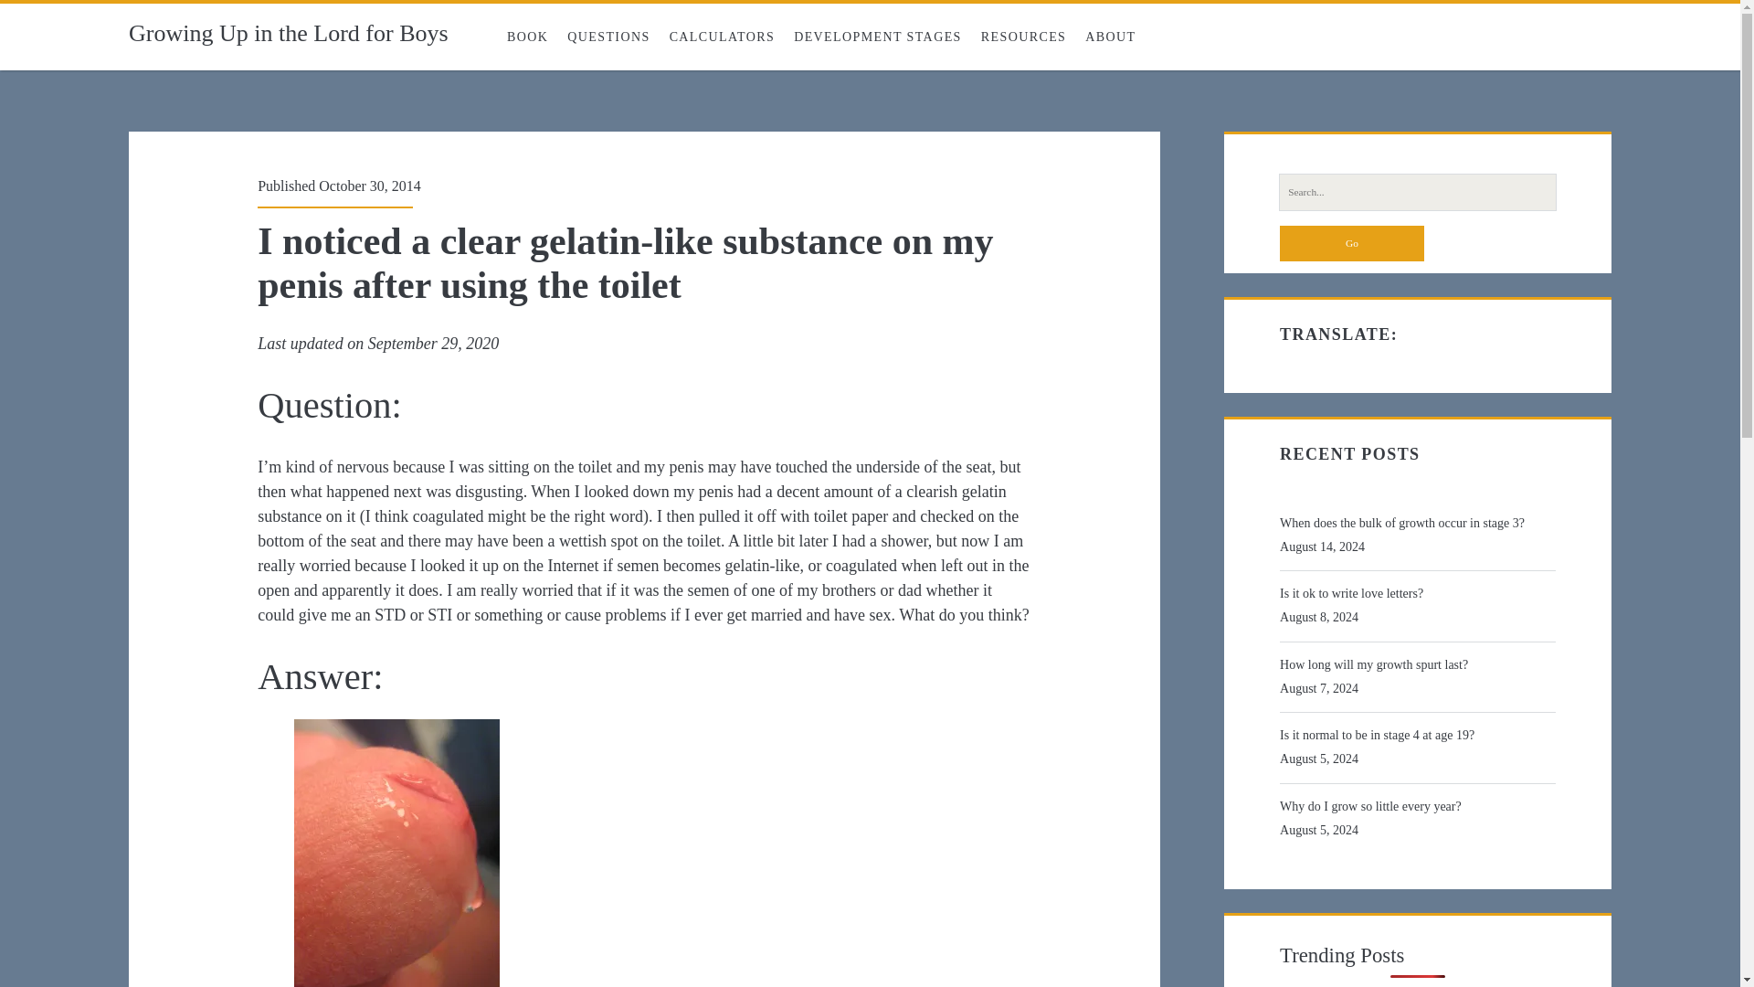  I want to click on DEVELOPMENT STAGES, so click(877, 37).